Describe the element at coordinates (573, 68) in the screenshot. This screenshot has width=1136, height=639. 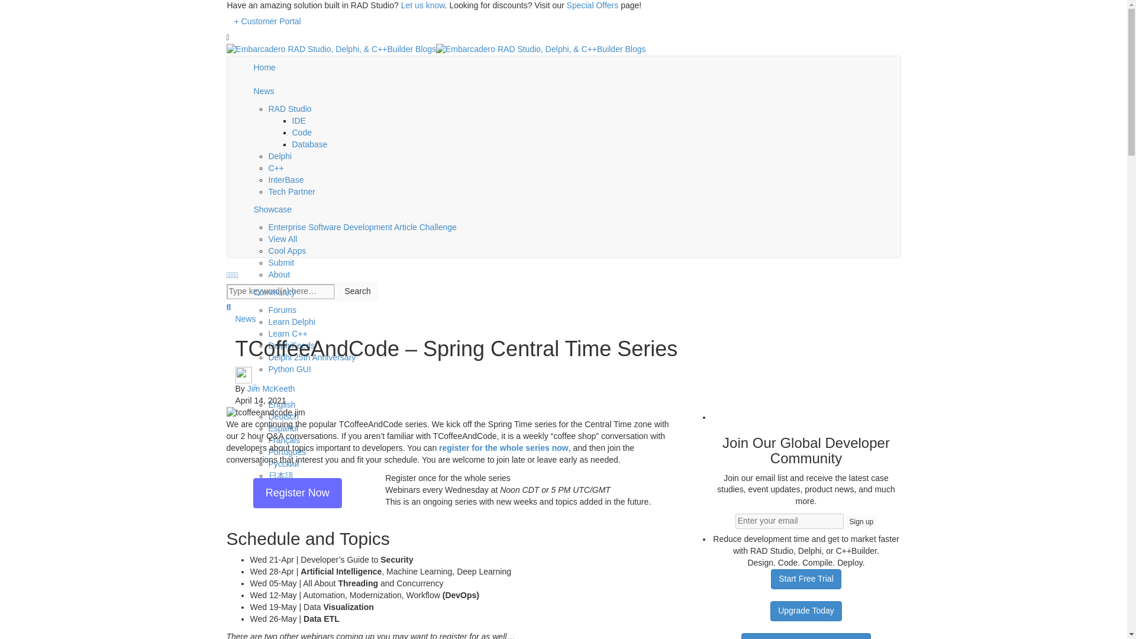
I see `Home` at that location.